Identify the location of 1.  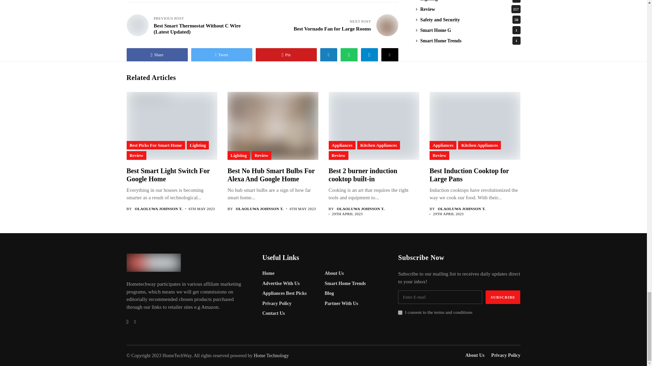
(400, 312).